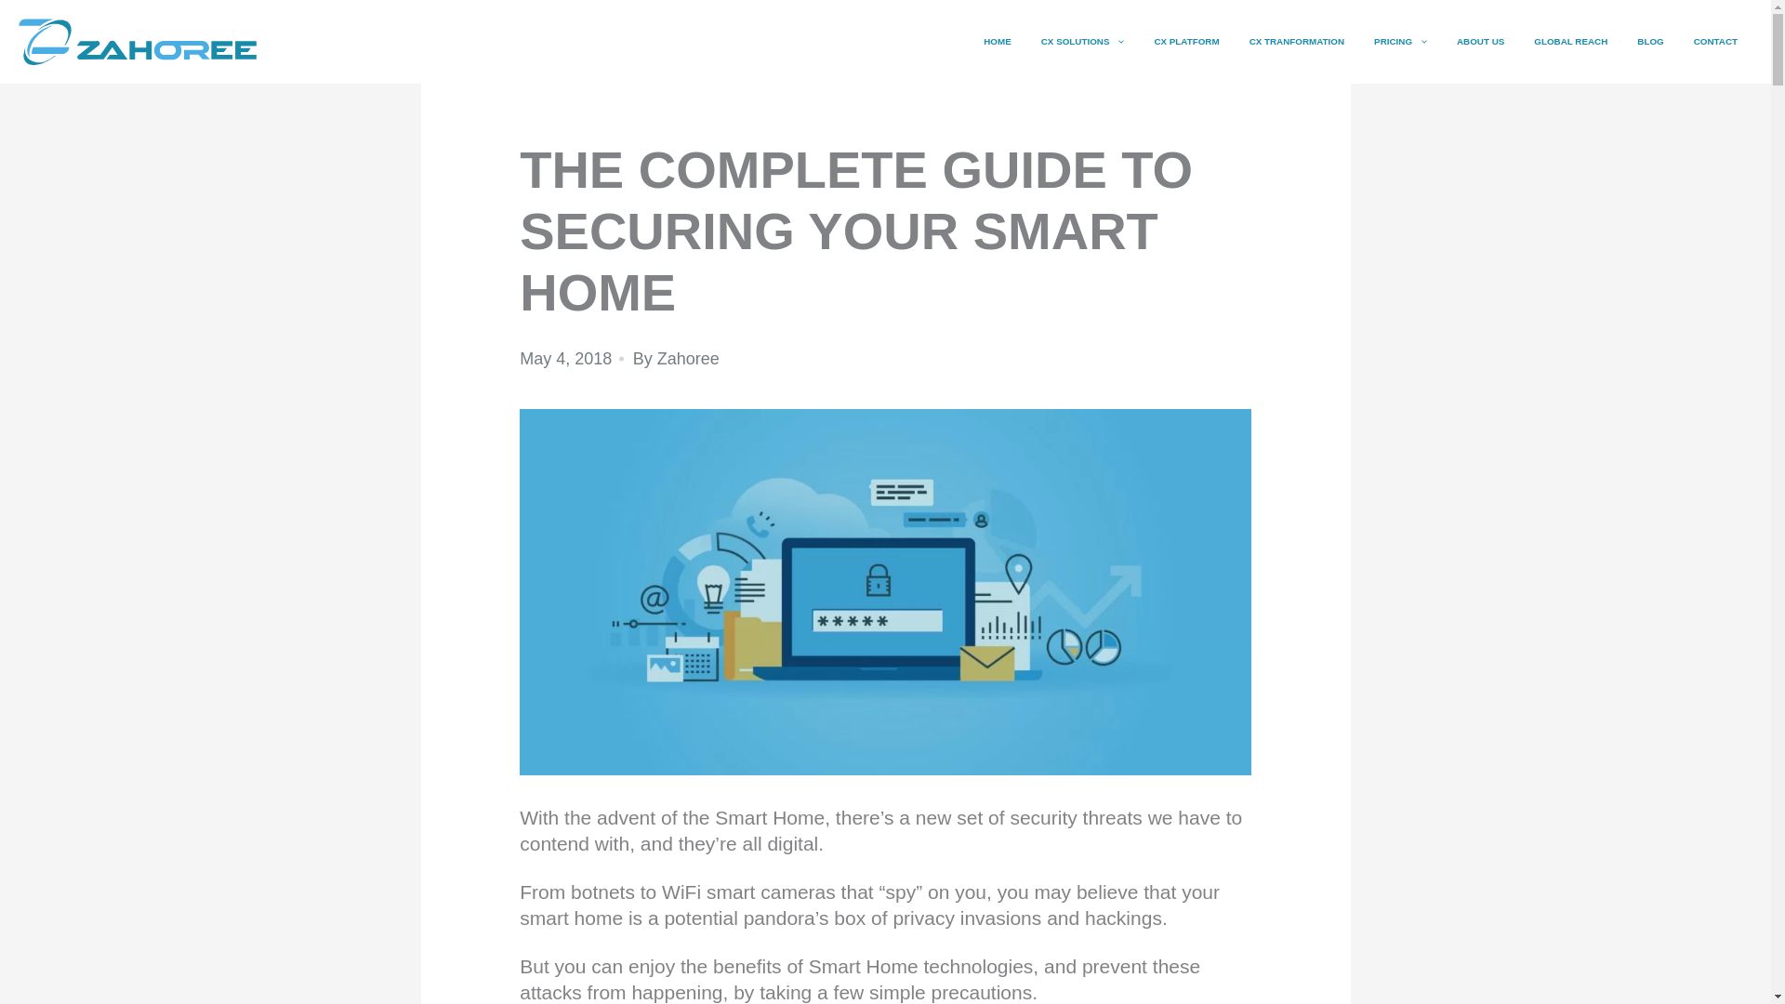 This screenshot has width=1785, height=1004. What do you see at coordinates (688, 359) in the screenshot?
I see `Zahoree` at bounding box center [688, 359].